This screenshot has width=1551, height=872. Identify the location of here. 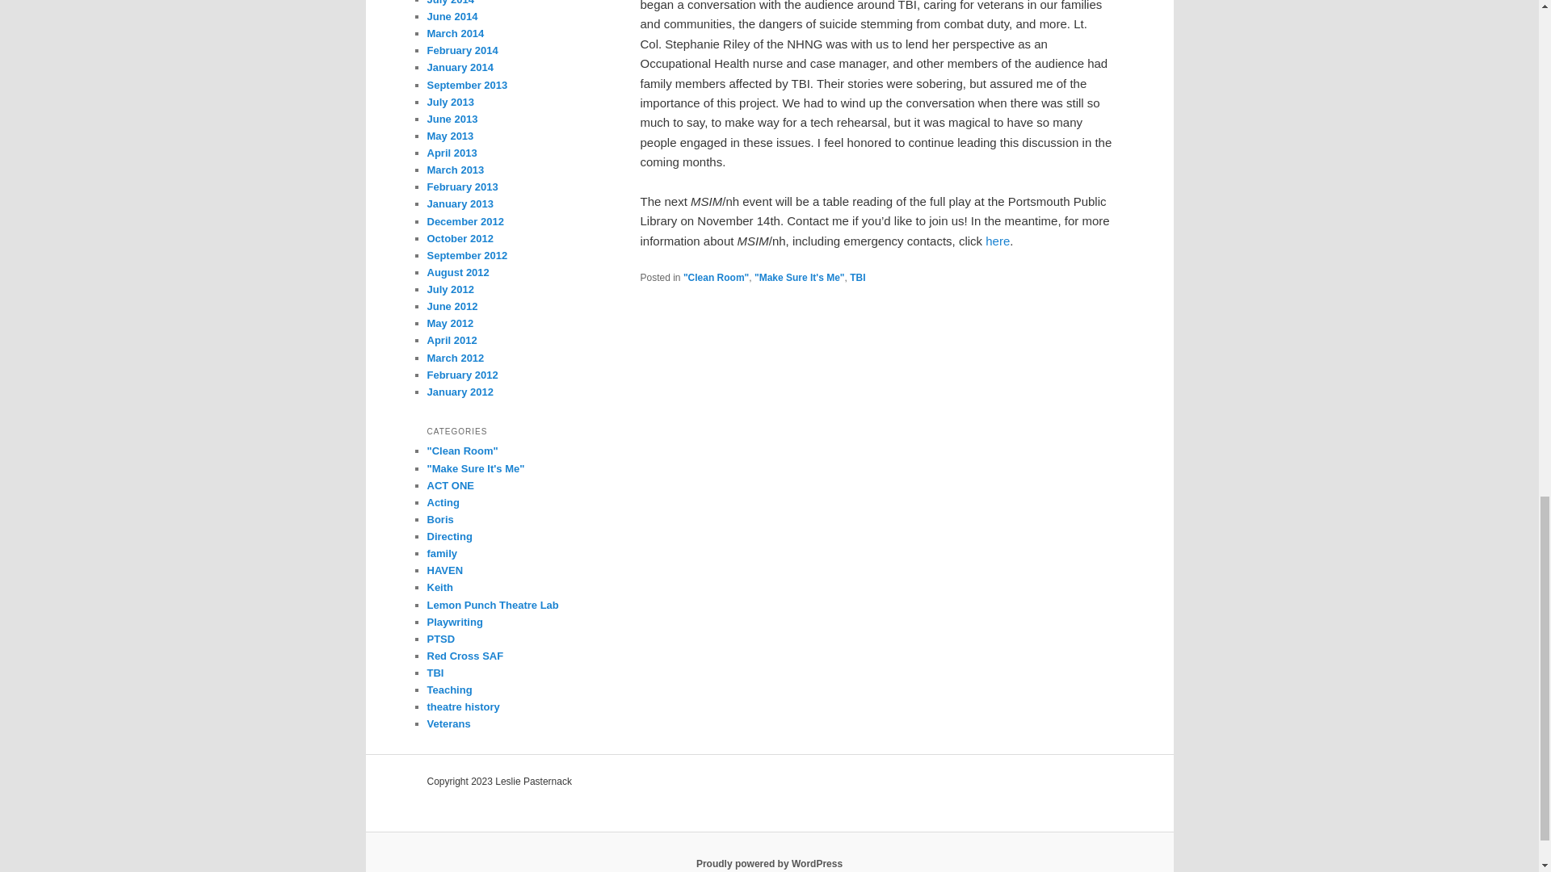
(997, 241).